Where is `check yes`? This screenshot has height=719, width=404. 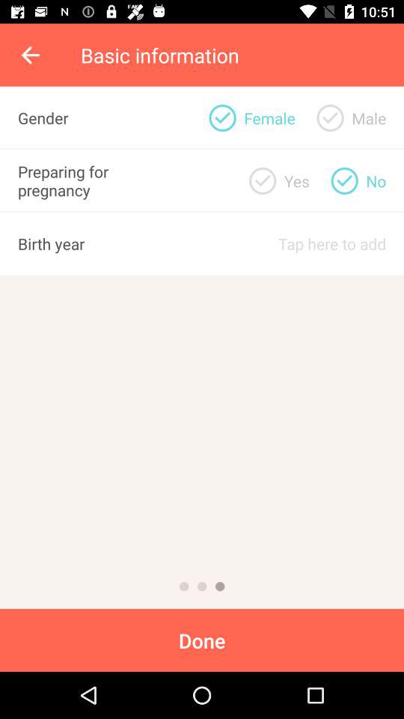 check yes is located at coordinates (263, 180).